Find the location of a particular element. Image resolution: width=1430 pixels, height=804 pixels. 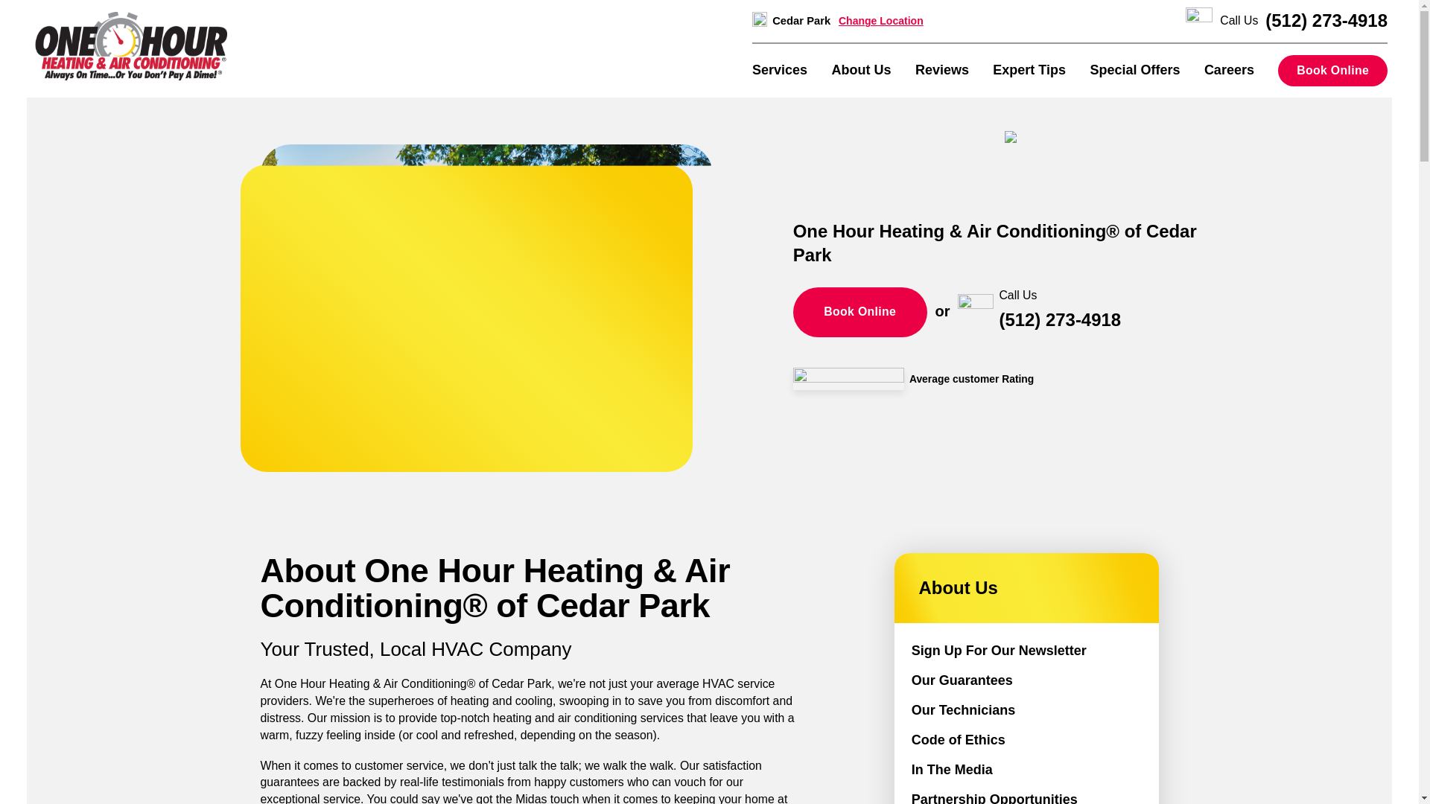

Change Location is located at coordinates (880, 21).